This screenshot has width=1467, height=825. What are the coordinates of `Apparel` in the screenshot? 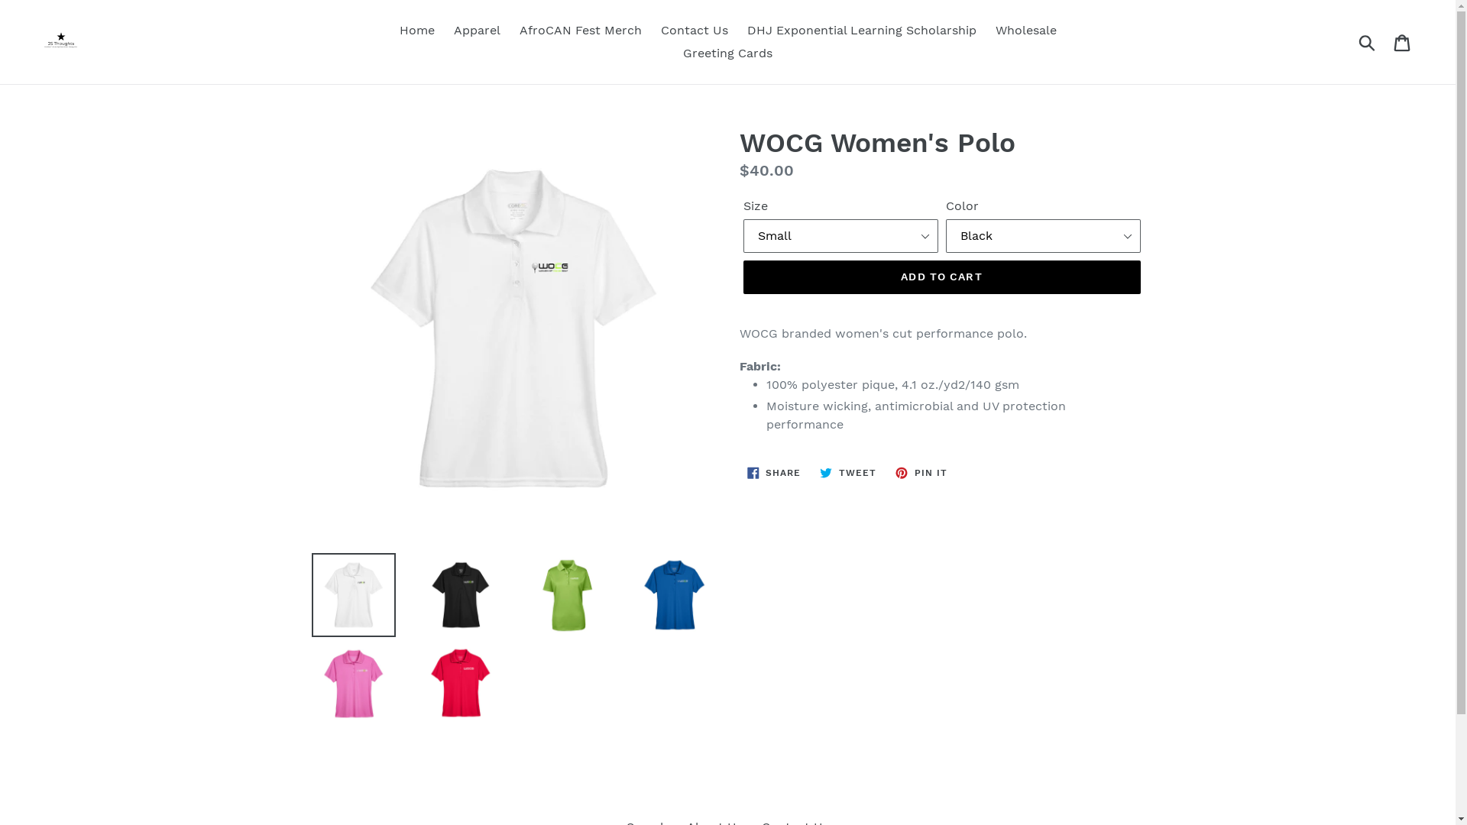 It's located at (477, 31).